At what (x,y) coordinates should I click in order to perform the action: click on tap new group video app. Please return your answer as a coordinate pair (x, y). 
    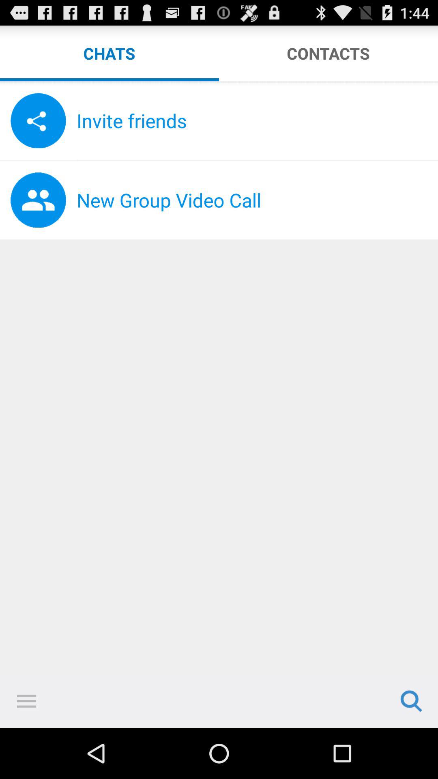
    Looking at the image, I should click on (257, 200).